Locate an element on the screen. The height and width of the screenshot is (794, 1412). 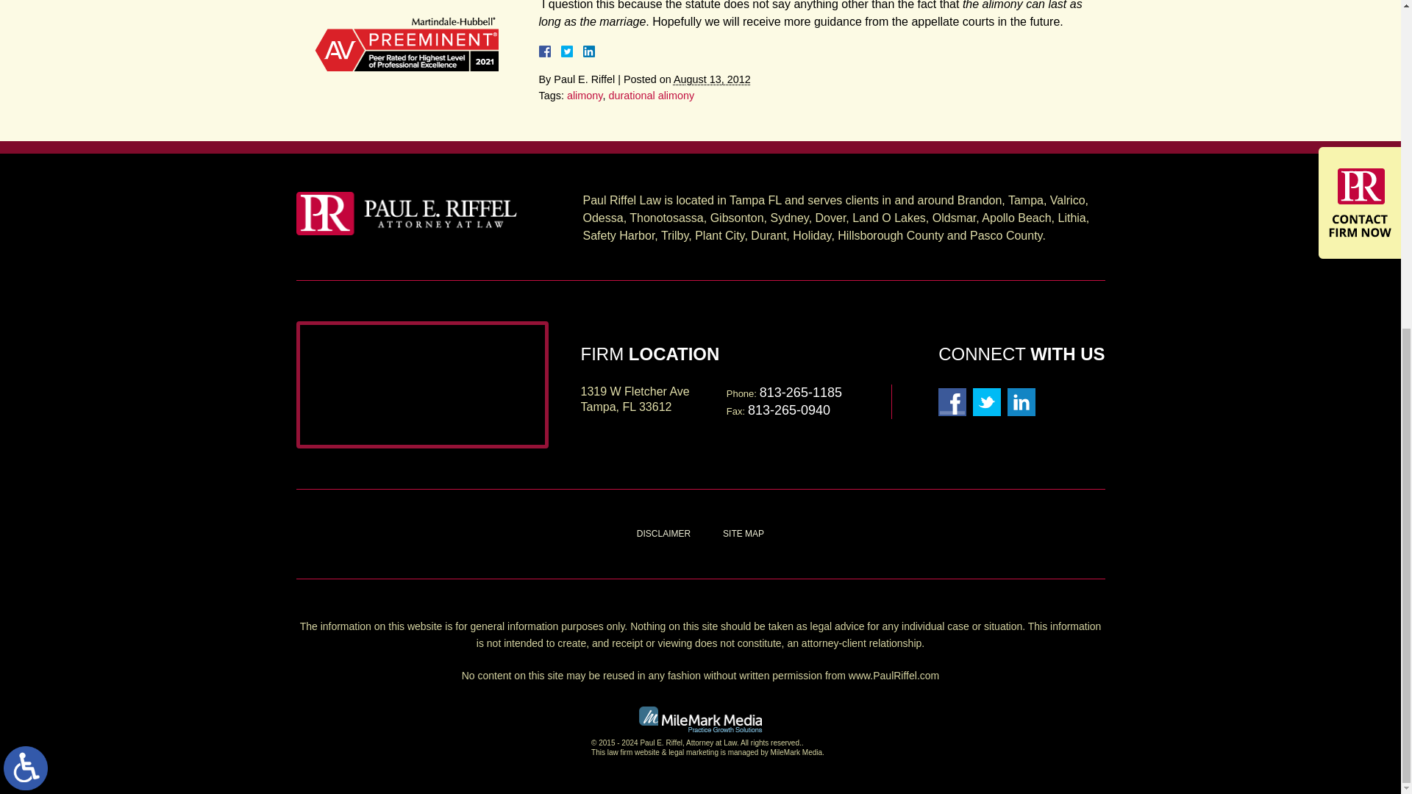
2012-08-13T20:32:03-0700 is located at coordinates (712, 79).